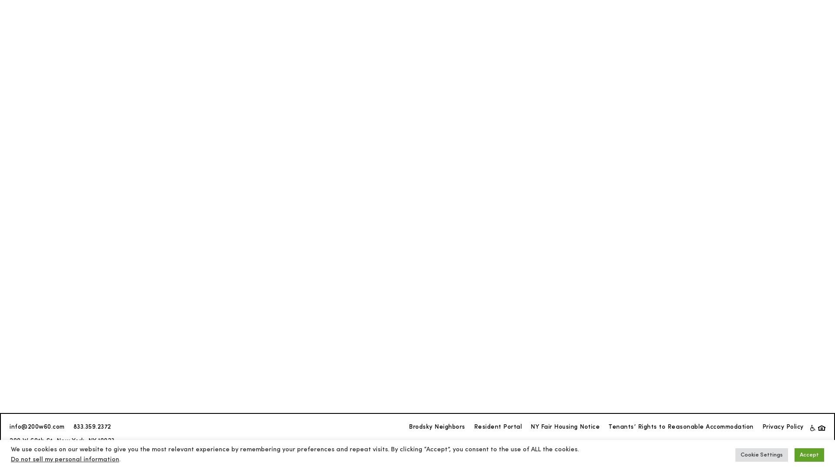 Image resolution: width=835 pixels, height=470 pixels. What do you see at coordinates (92, 427) in the screenshot?
I see `833.359.2372` at bounding box center [92, 427].